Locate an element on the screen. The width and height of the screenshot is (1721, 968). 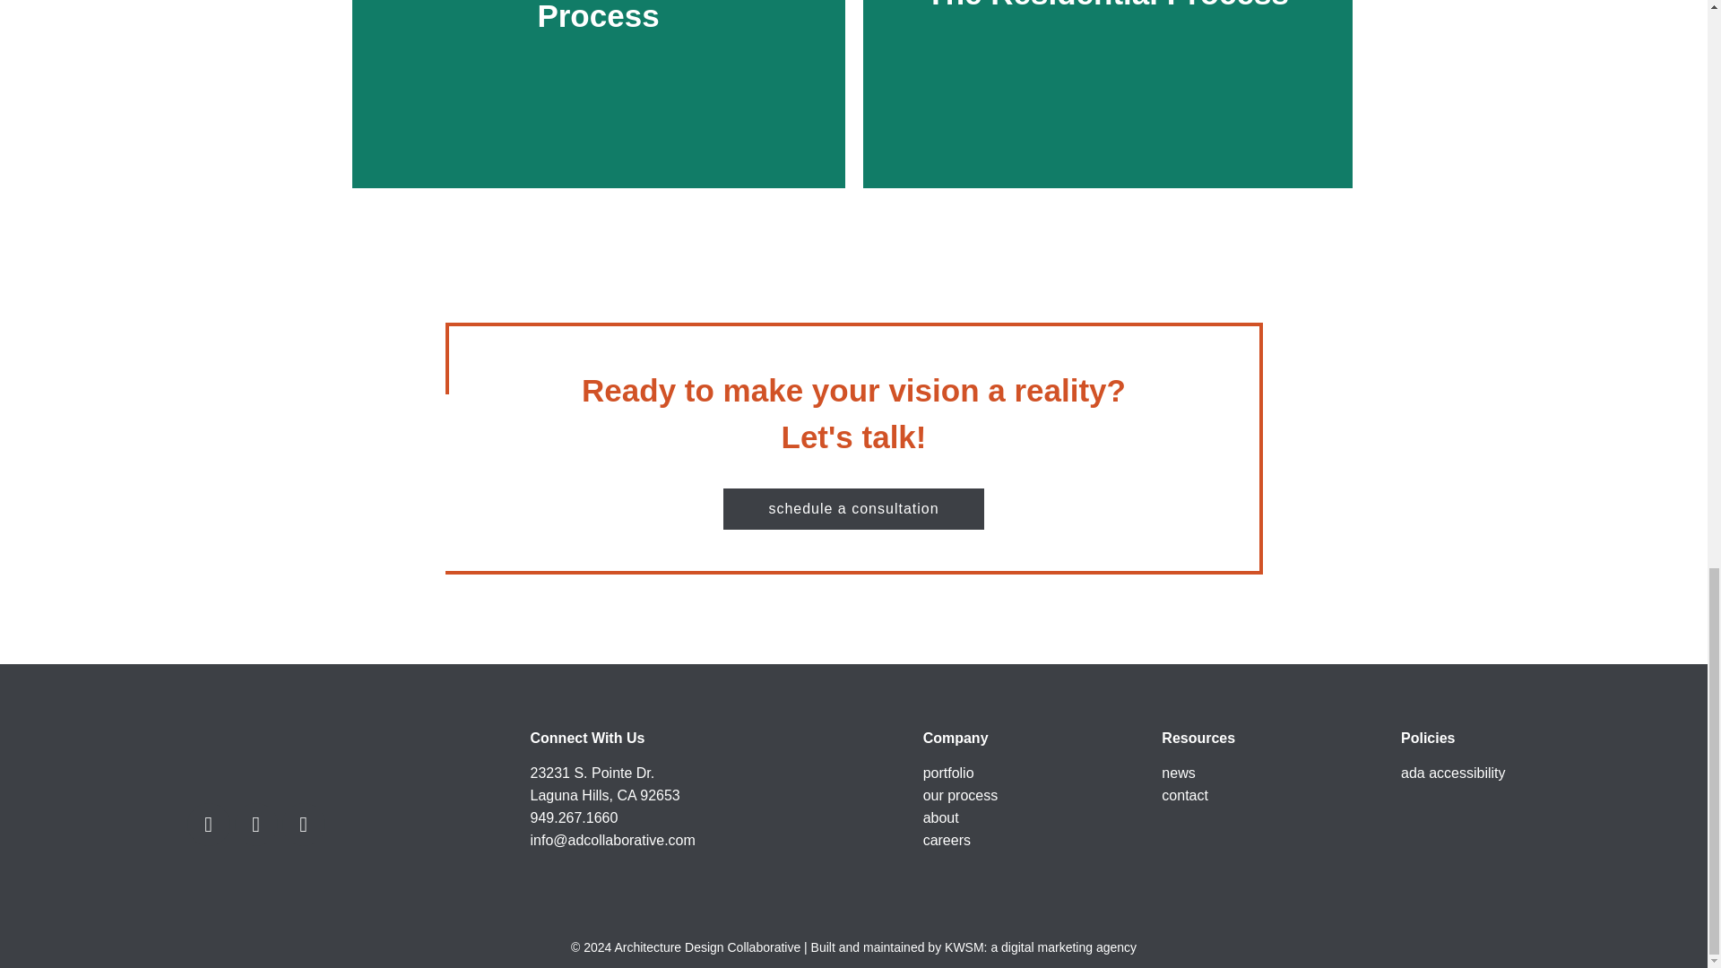
news is located at coordinates (1178, 773).